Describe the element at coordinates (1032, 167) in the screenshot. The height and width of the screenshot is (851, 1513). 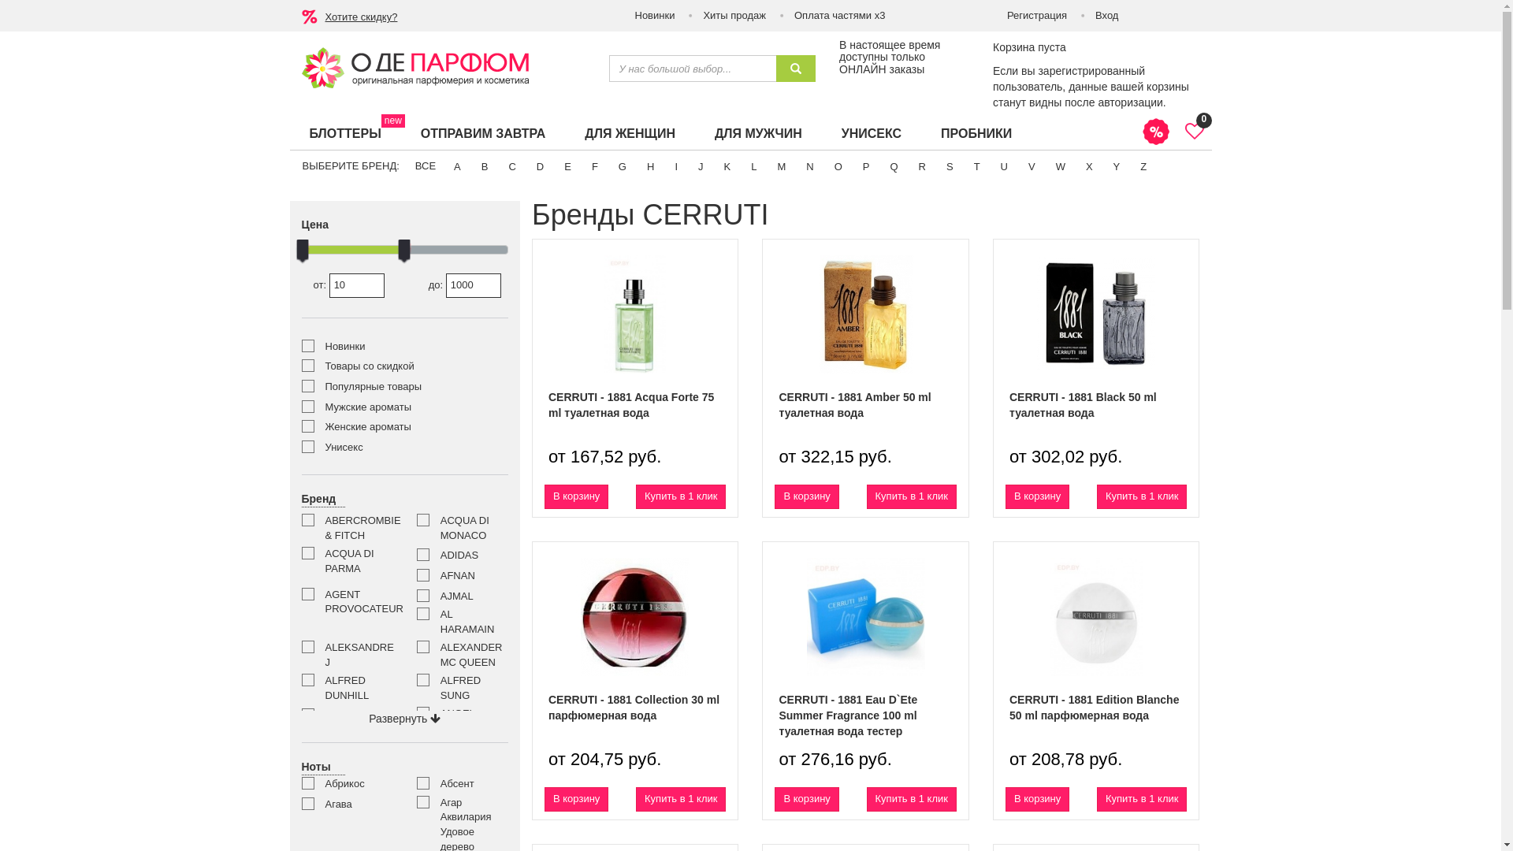
I see `V` at that location.